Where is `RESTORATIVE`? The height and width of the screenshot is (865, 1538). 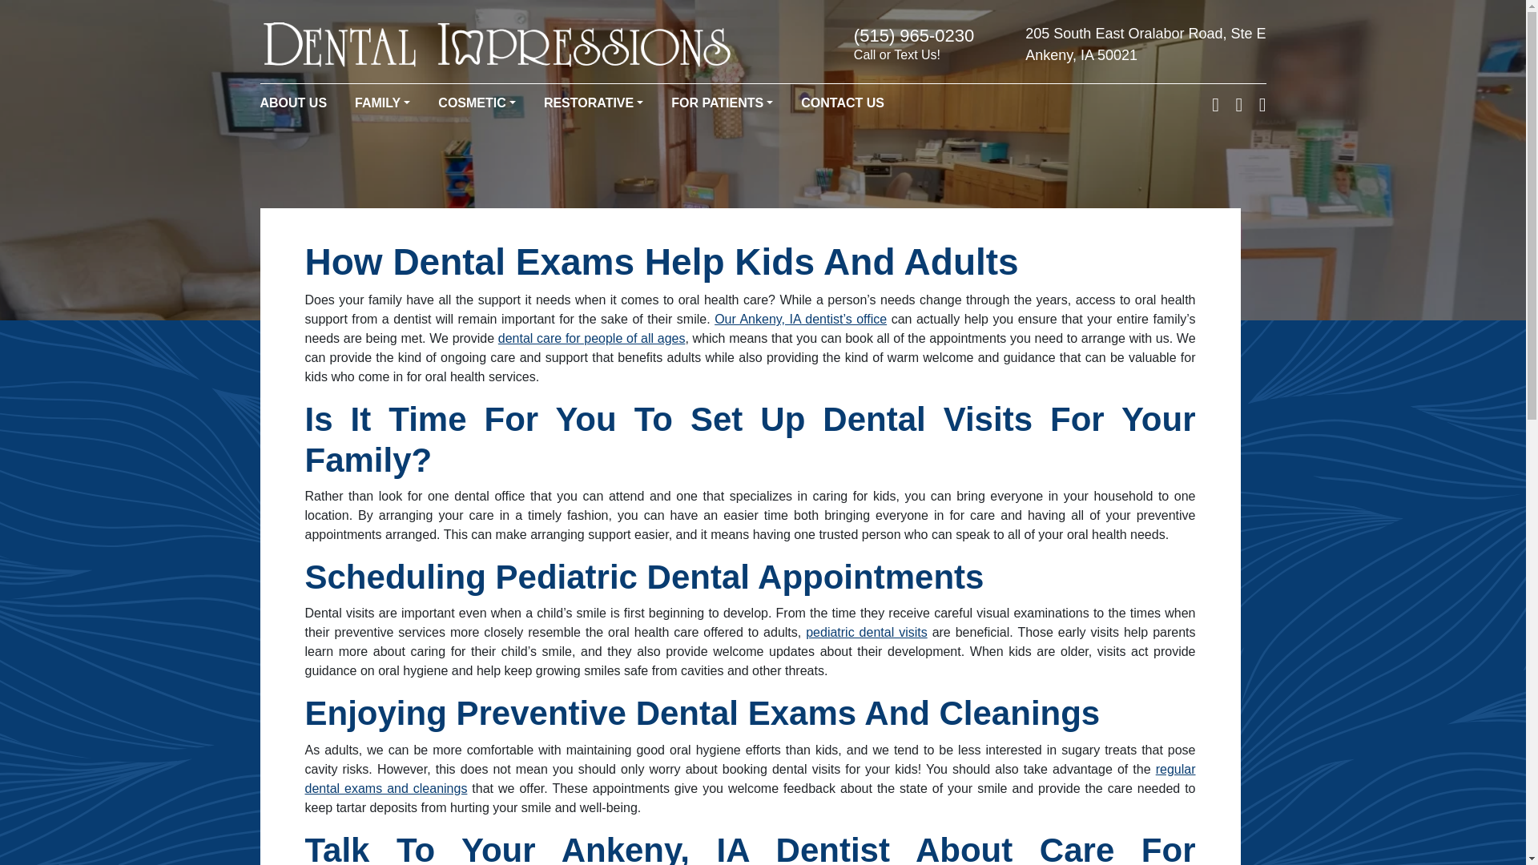 RESTORATIVE is located at coordinates (593, 103).